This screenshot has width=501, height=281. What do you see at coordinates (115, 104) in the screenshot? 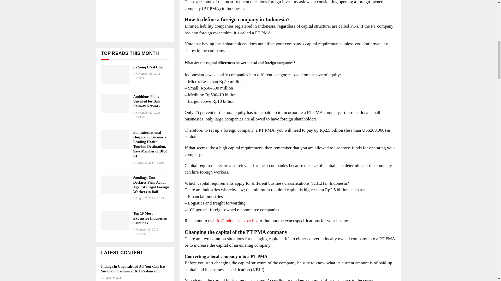
I see `Ambitious Plans Unveiled for Bali Railway Network` at bounding box center [115, 104].